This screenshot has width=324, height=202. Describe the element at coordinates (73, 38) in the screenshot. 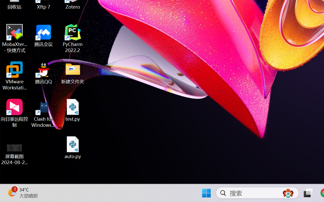

I see `PyCharm 2022.2` at that location.